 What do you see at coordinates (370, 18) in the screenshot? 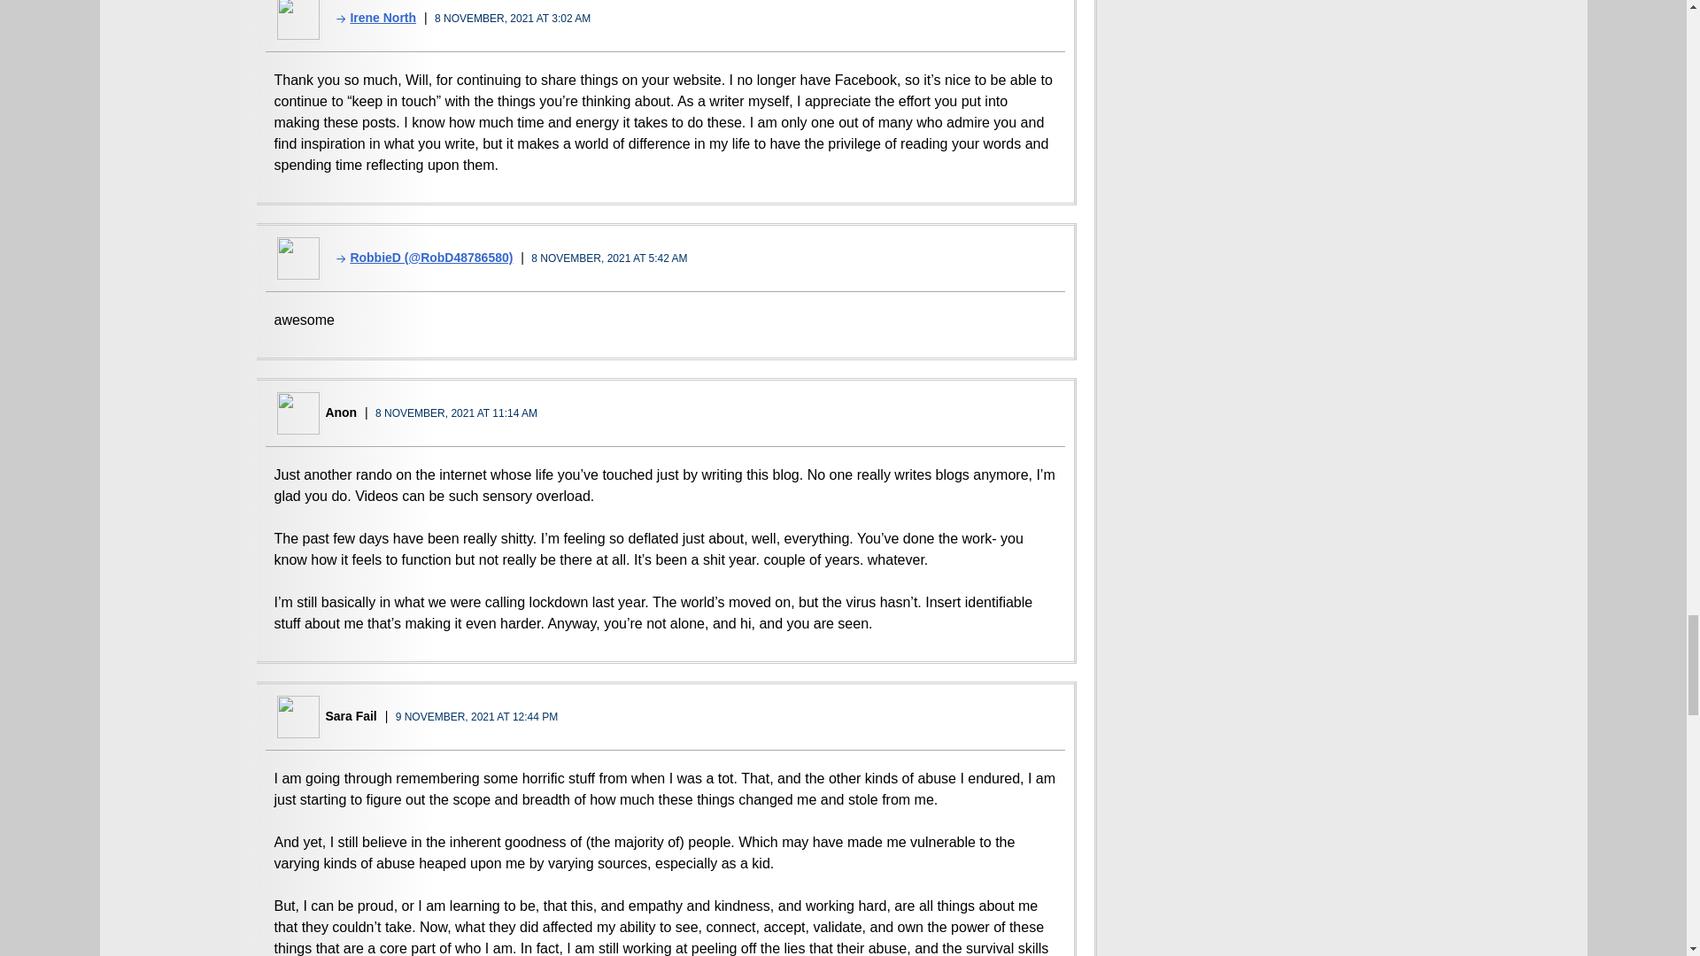
I see `Irene North` at bounding box center [370, 18].